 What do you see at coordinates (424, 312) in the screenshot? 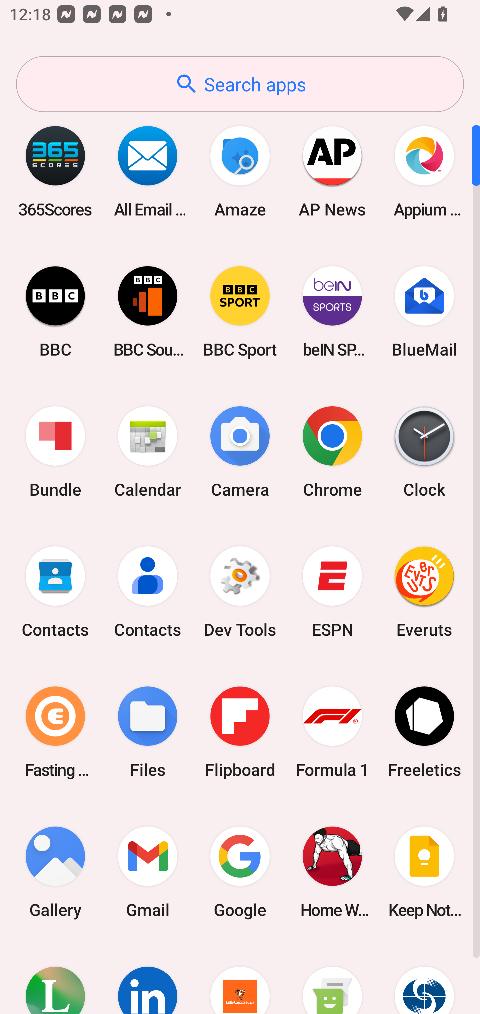
I see `BlueMail` at bounding box center [424, 312].